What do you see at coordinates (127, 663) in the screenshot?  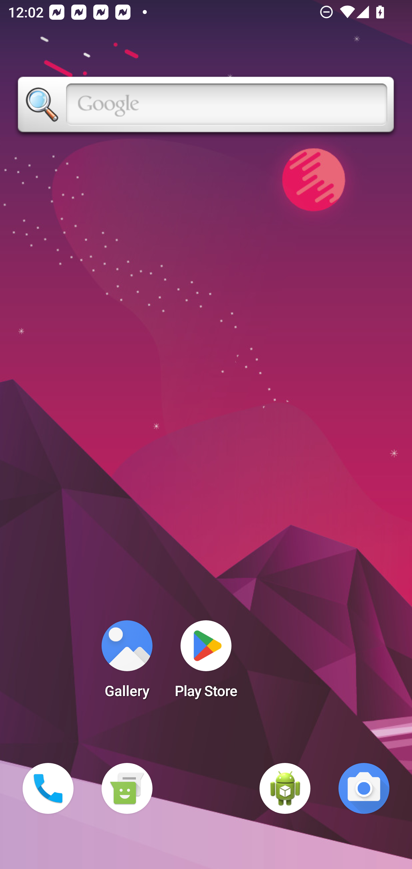 I see `Gallery` at bounding box center [127, 663].